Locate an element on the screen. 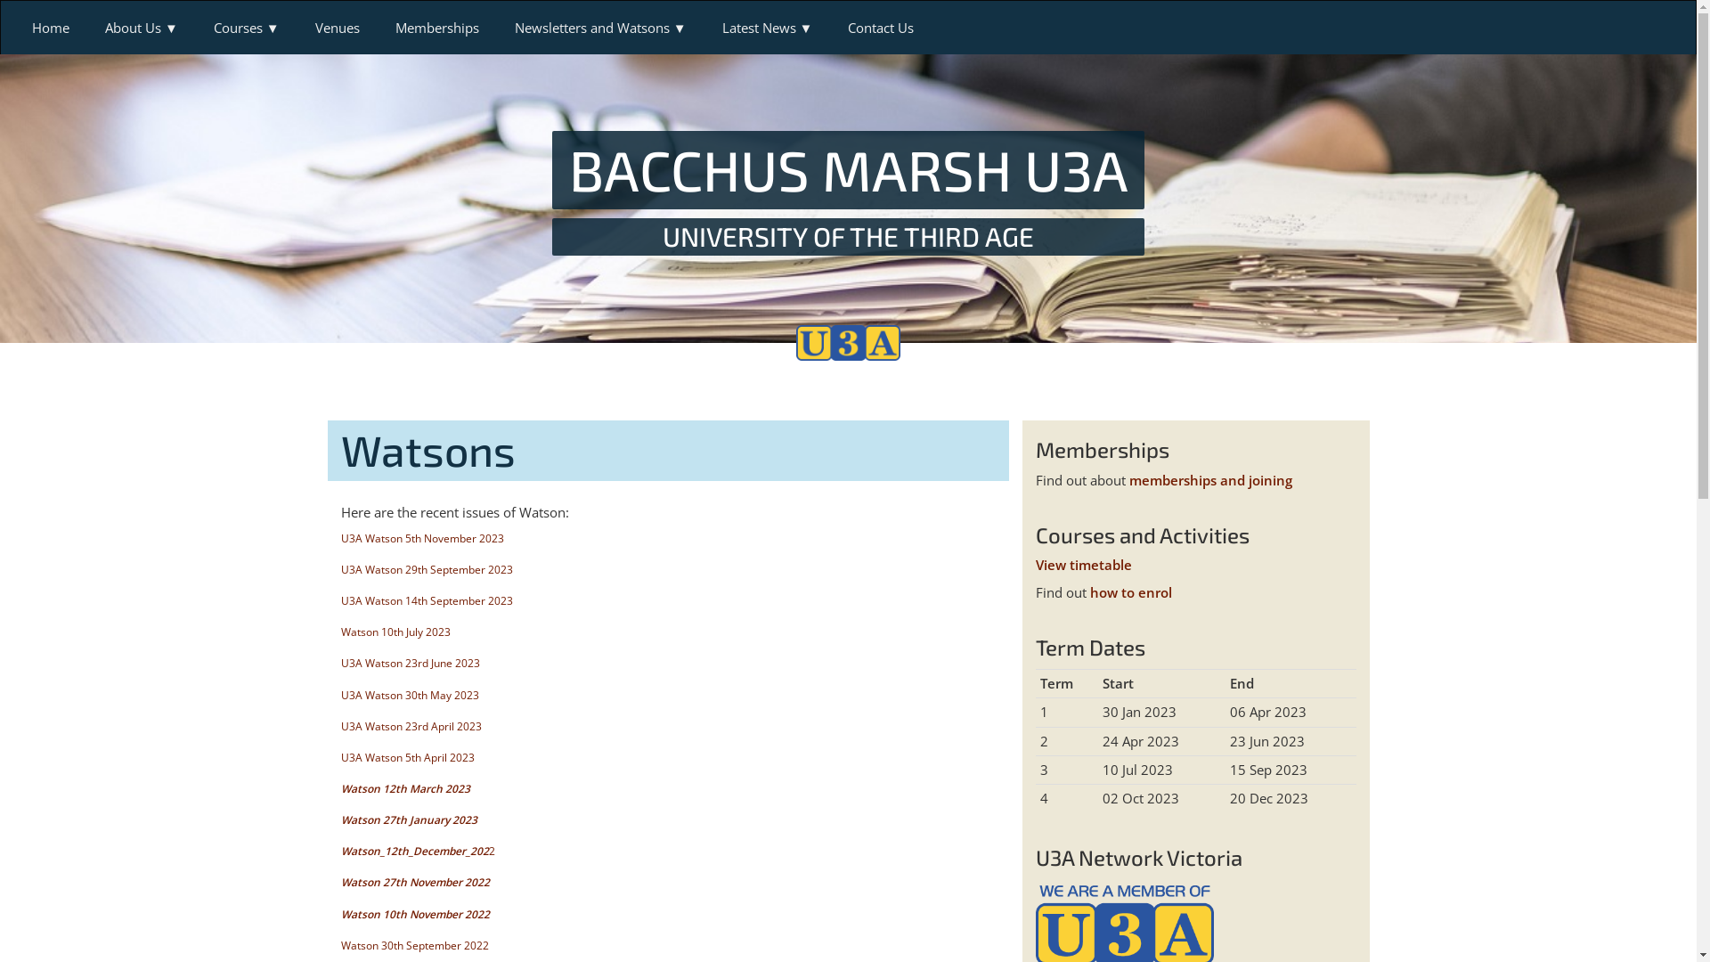 The height and width of the screenshot is (962, 1710). Venues is located at coordinates (338, 28).